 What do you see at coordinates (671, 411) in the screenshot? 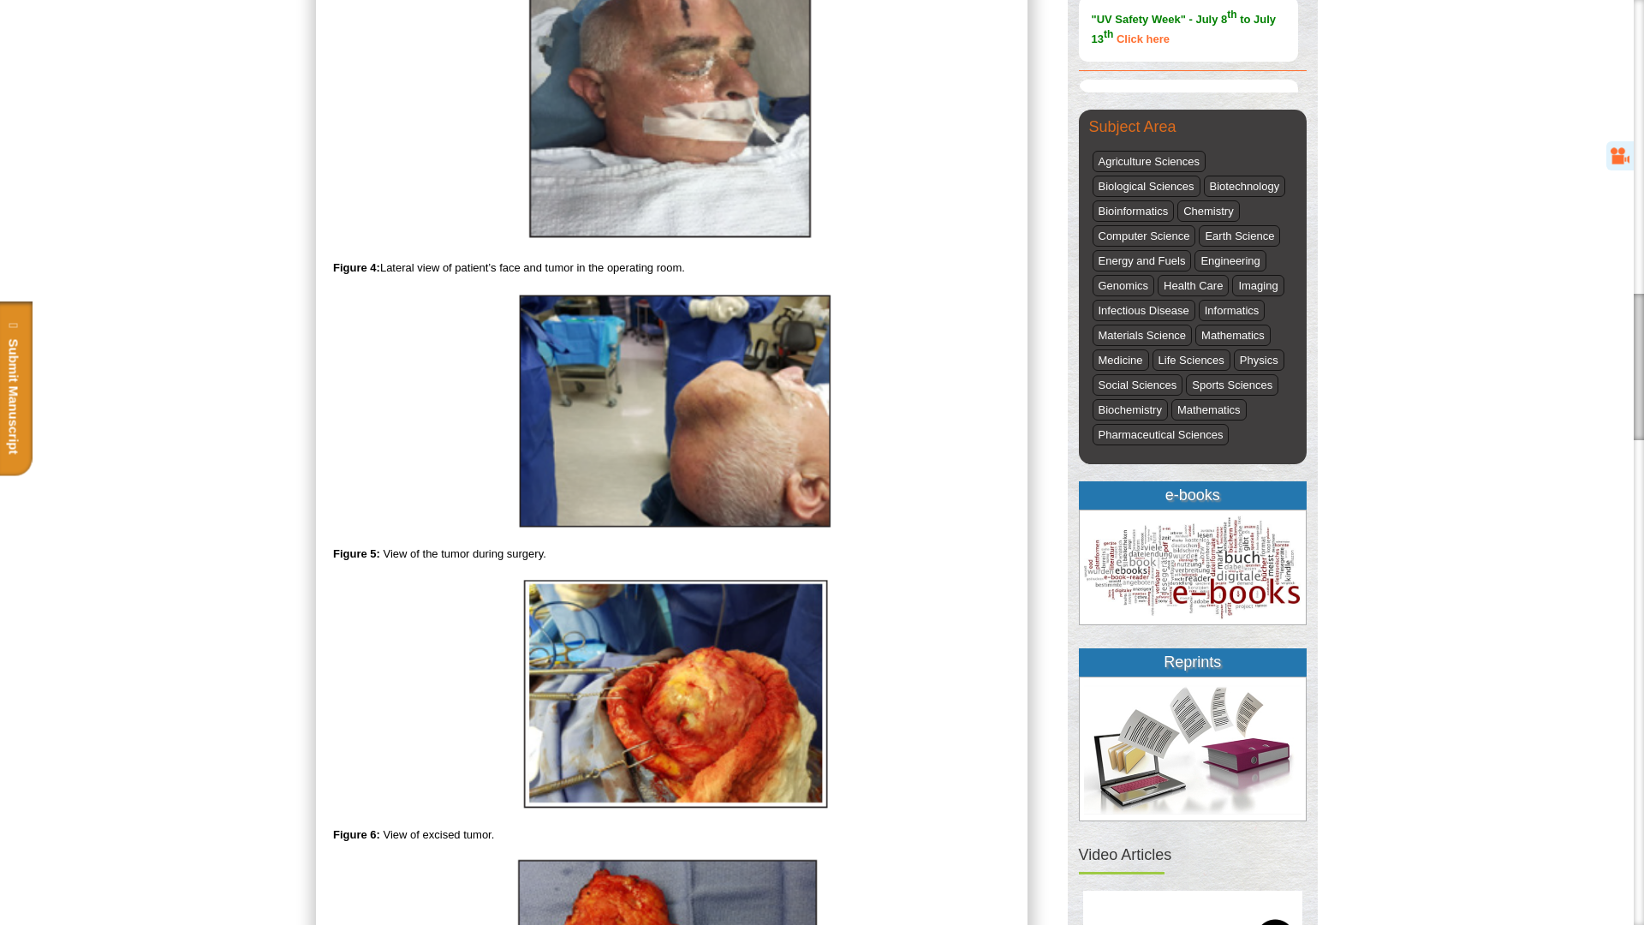
I see `Click here to view Large Figure 4` at bounding box center [671, 411].